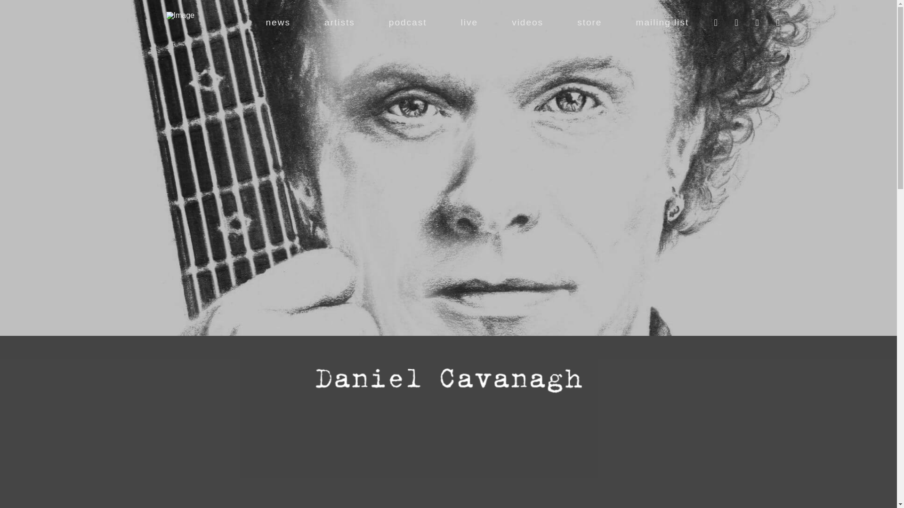  I want to click on podcast, so click(408, 23).